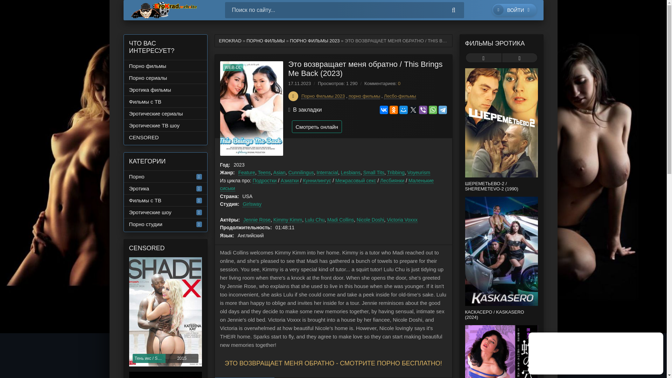 The image size is (672, 378). I want to click on Telegram, so click(442, 110).